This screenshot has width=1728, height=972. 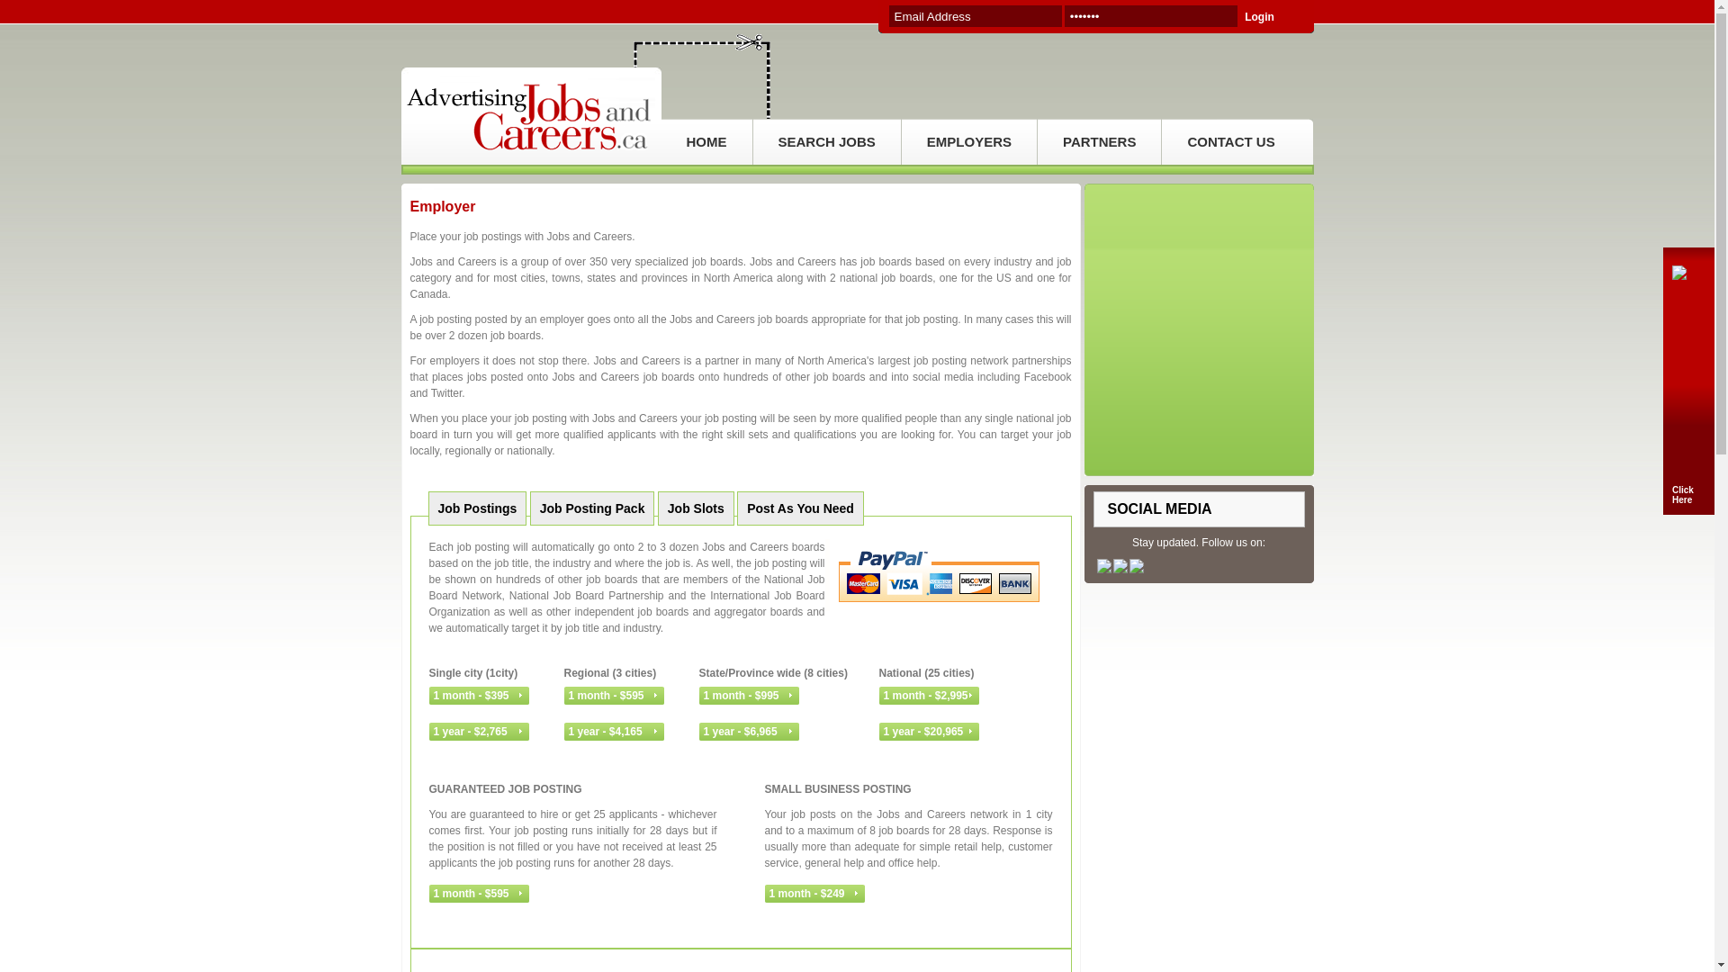 I want to click on CONTACT US, so click(x=1231, y=142).